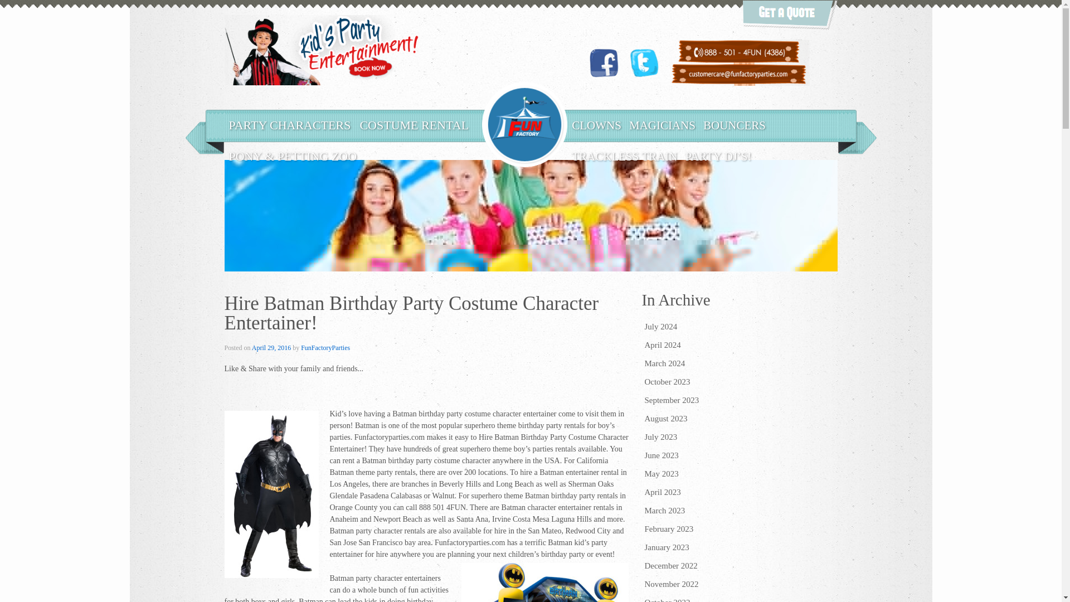 The height and width of the screenshot is (602, 1070). What do you see at coordinates (624, 156) in the screenshot?
I see `TRACKLESS TRAIN` at bounding box center [624, 156].